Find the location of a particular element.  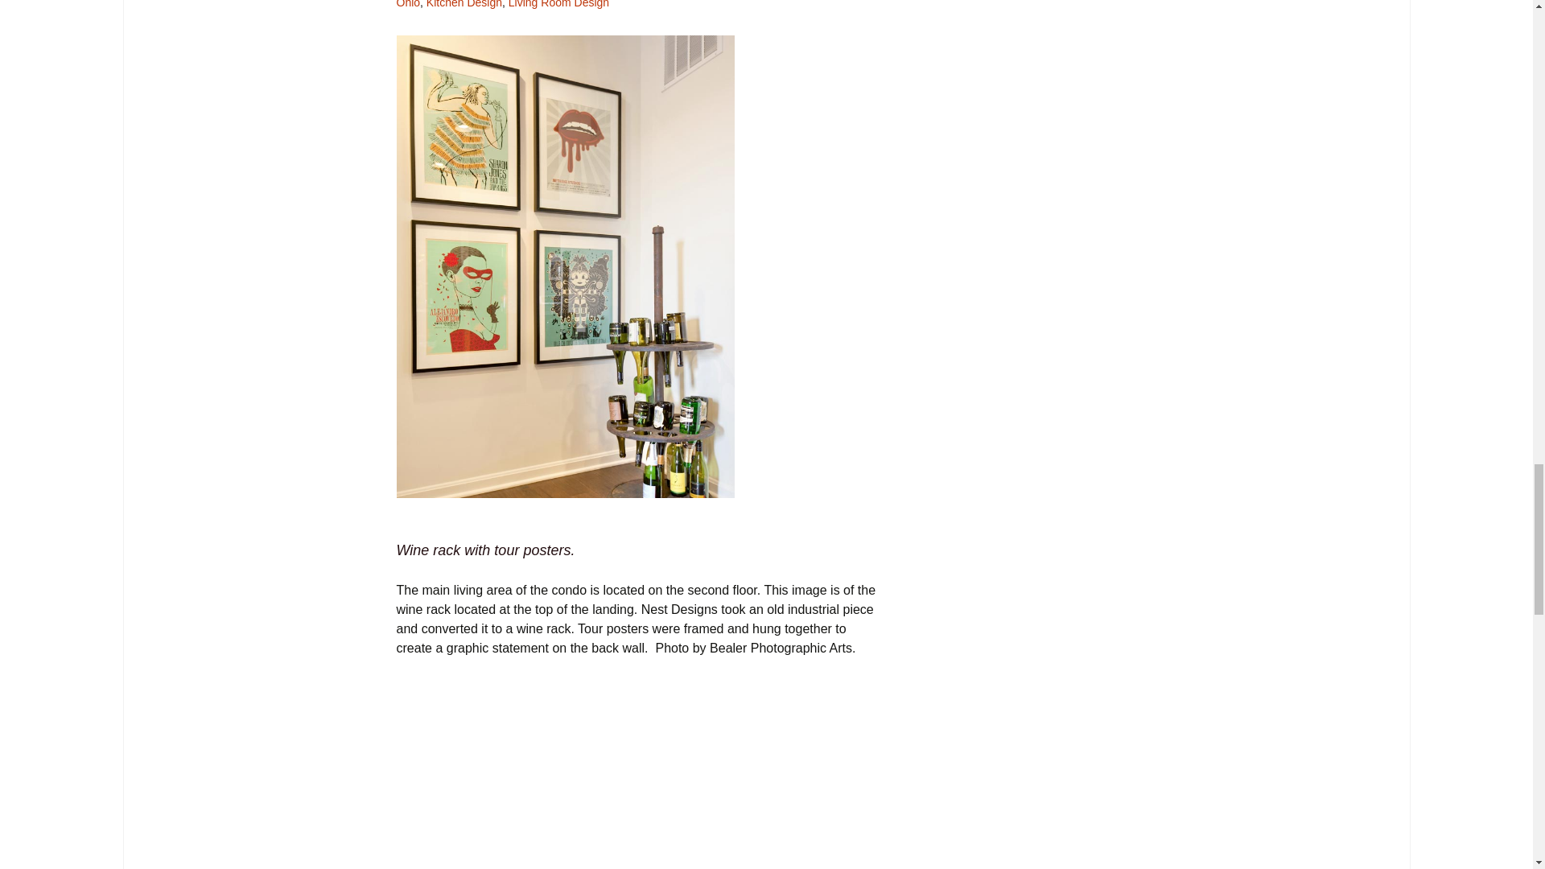

Living Room Design is located at coordinates (558, 4).